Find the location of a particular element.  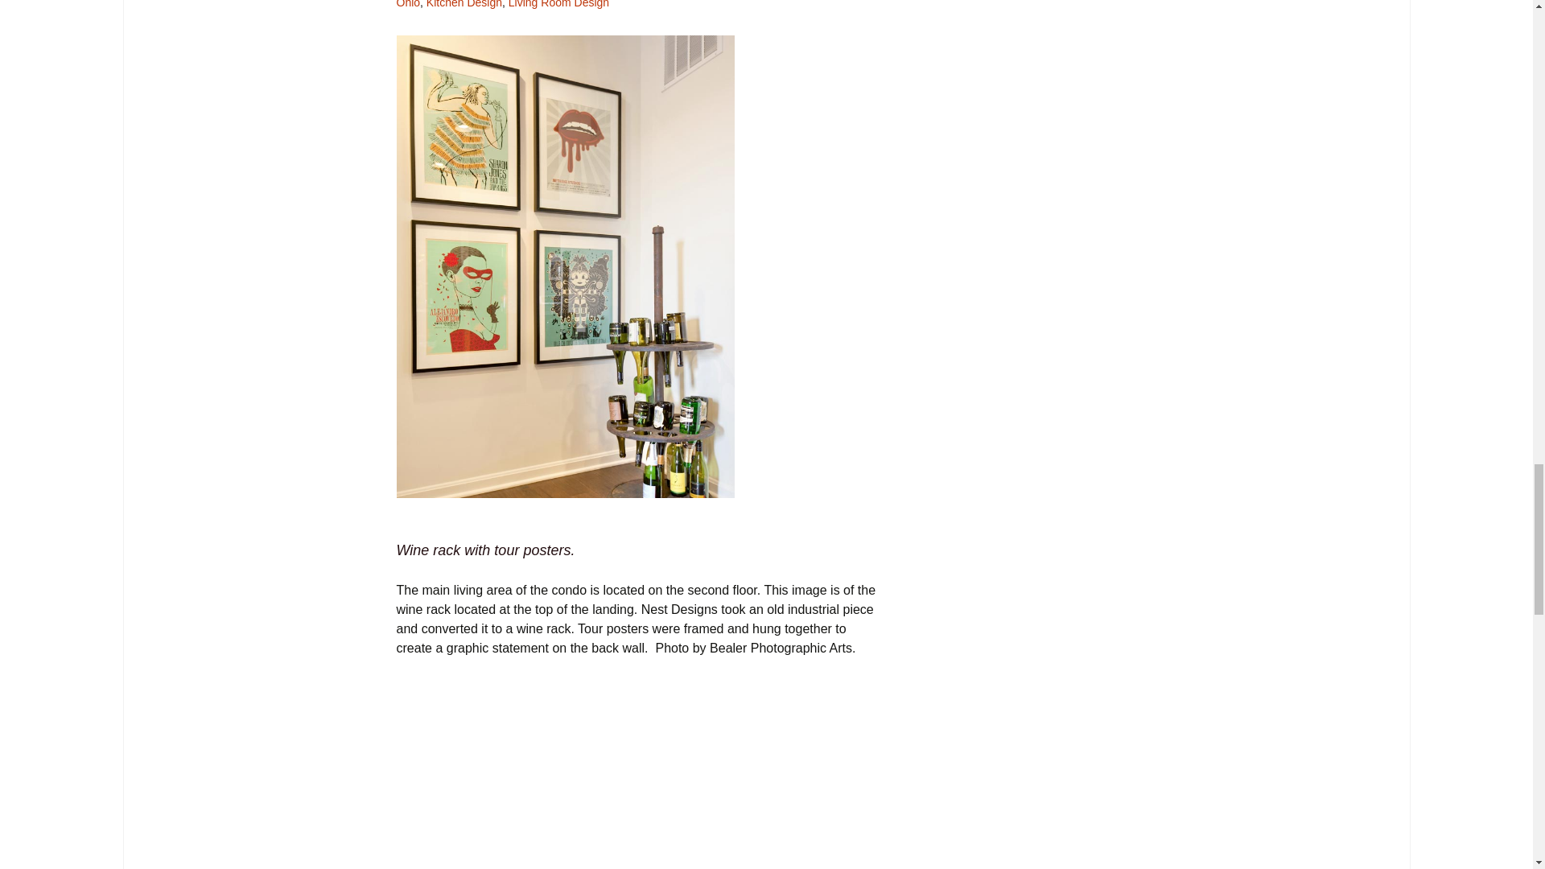

Living Room Design is located at coordinates (558, 4).